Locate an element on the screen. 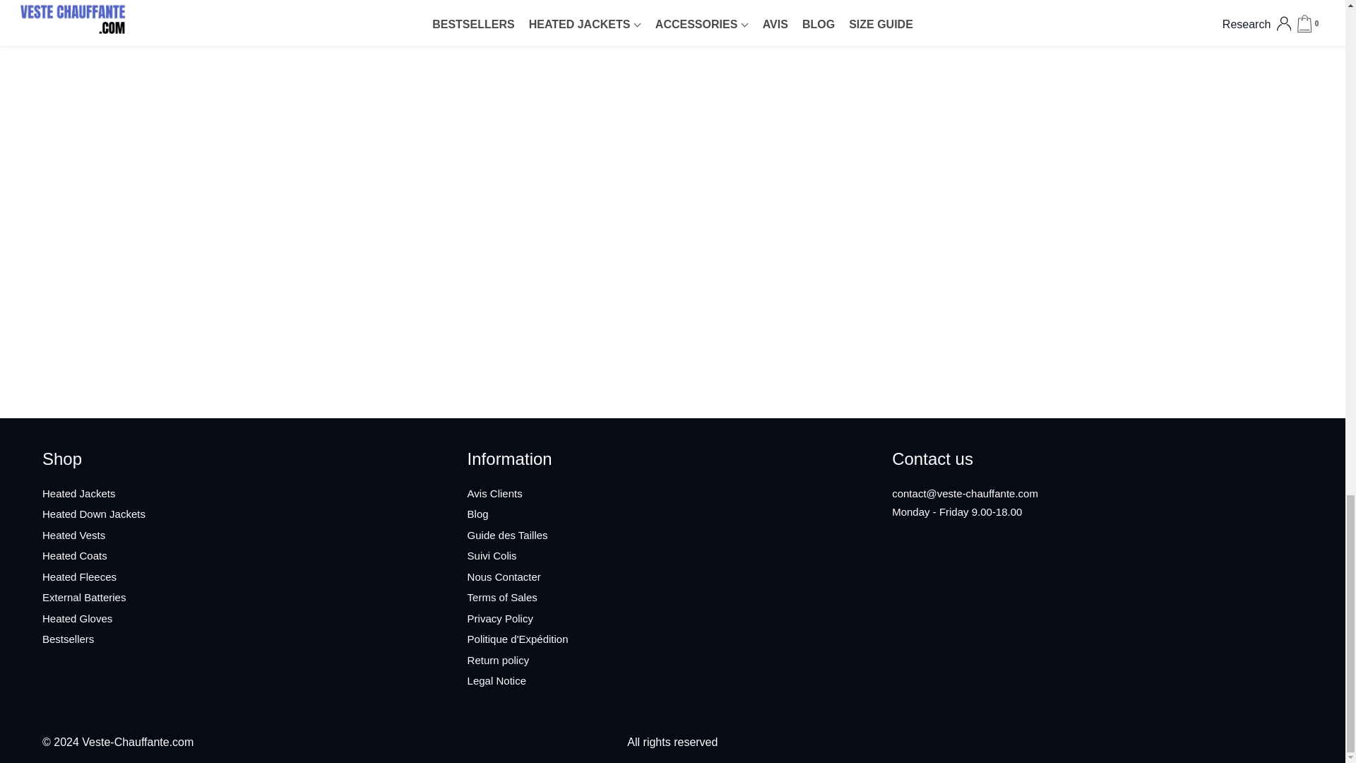 This screenshot has width=1356, height=763. Heated Down Jackets is located at coordinates (93, 514).